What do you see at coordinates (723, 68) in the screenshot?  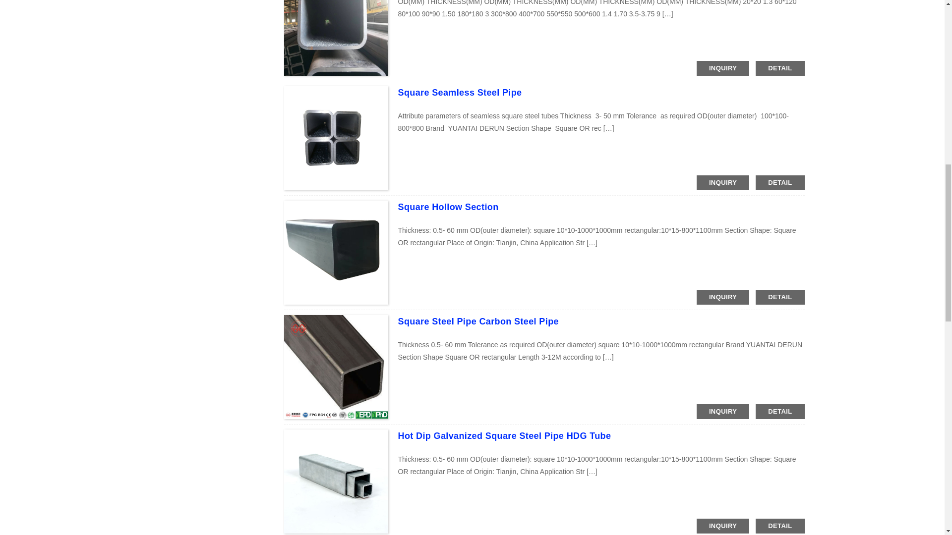 I see `INQUIRY` at bounding box center [723, 68].